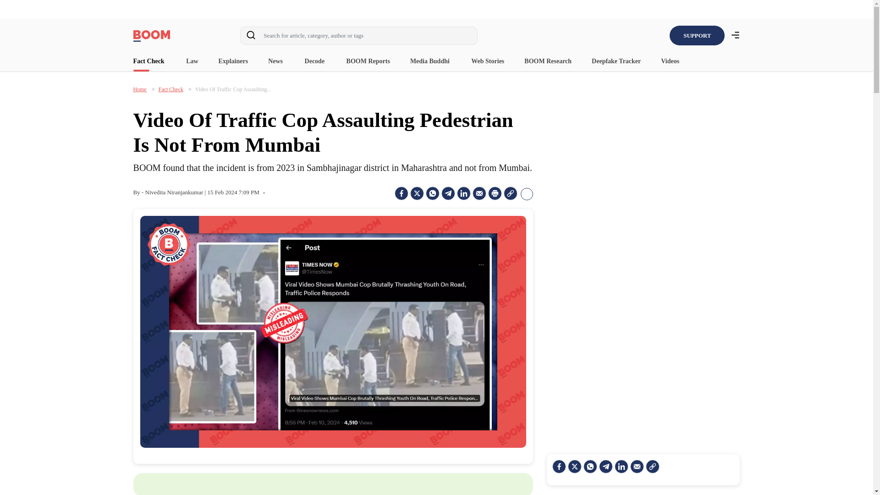 The height and width of the screenshot is (495, 880). Describe the element at coordinates (548, 61) in the screenshot. I see `BOOM Research` at that location.